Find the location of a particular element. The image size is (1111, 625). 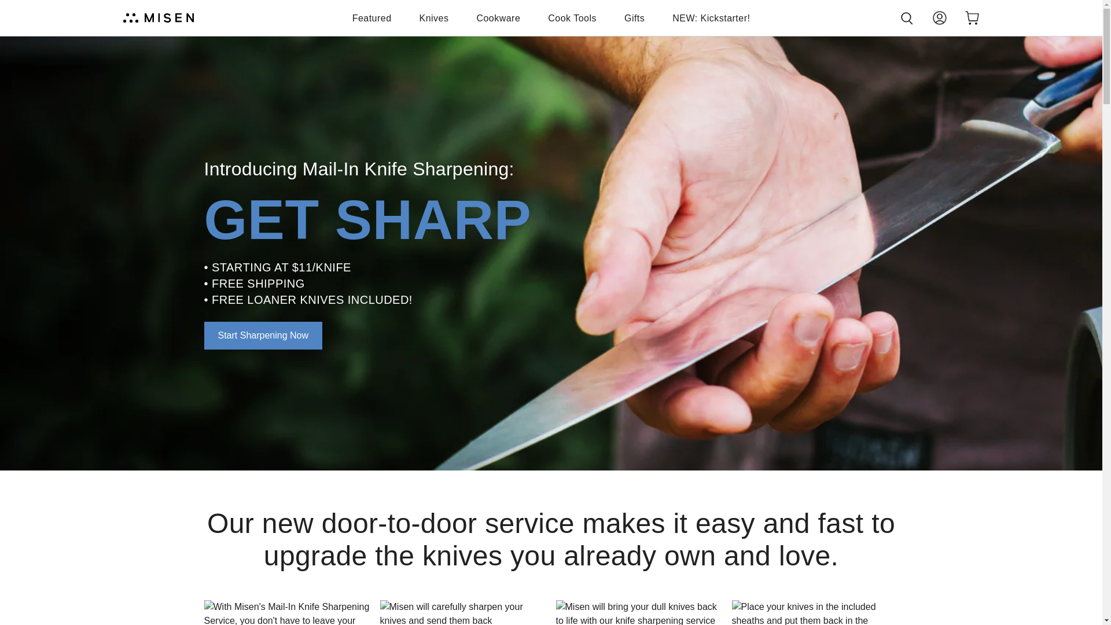

Gifts is located at coordinates (634, 19).